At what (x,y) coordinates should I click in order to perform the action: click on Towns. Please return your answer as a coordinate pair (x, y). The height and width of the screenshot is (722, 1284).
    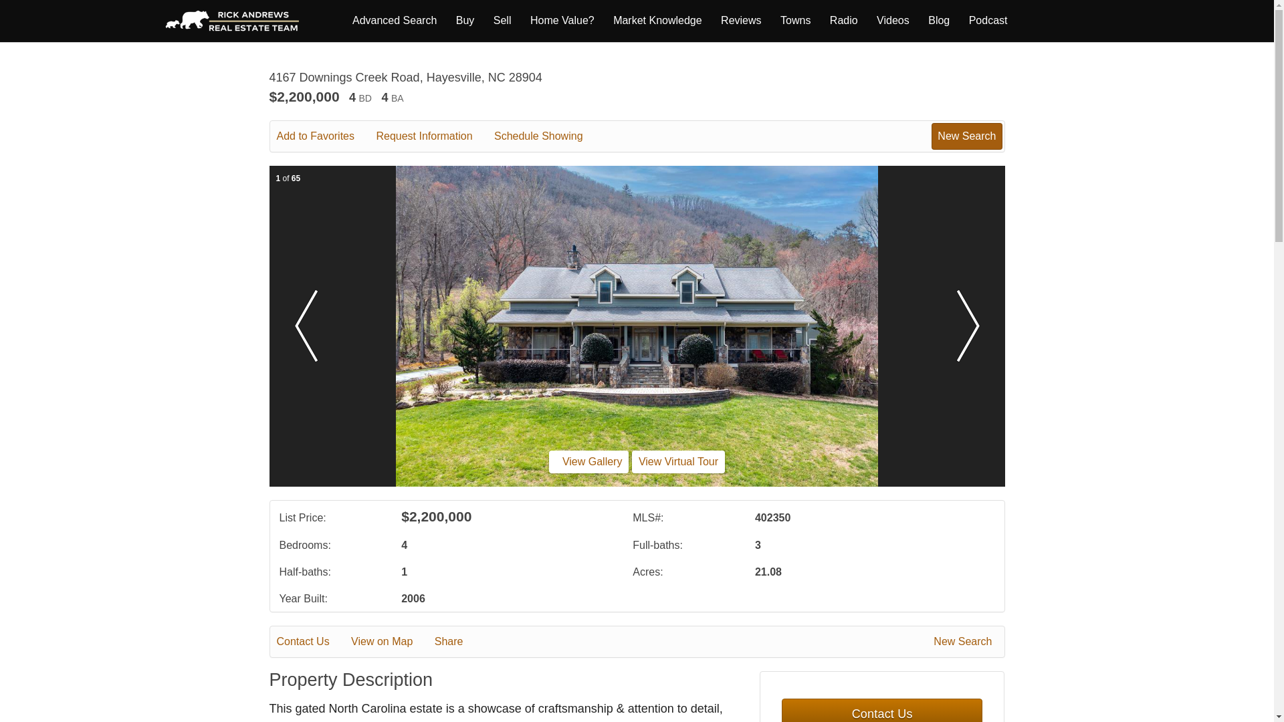
    Looking at the image, I should click on (795, 20).